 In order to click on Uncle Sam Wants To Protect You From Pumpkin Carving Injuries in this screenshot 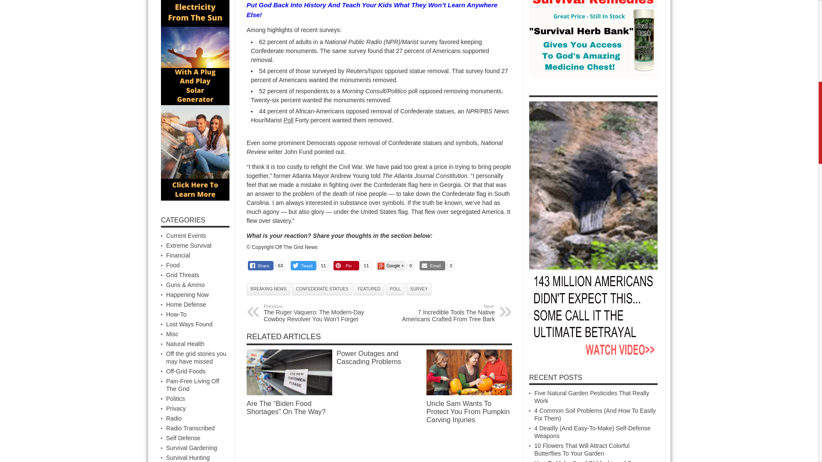, I will do `click(469, 372)`.